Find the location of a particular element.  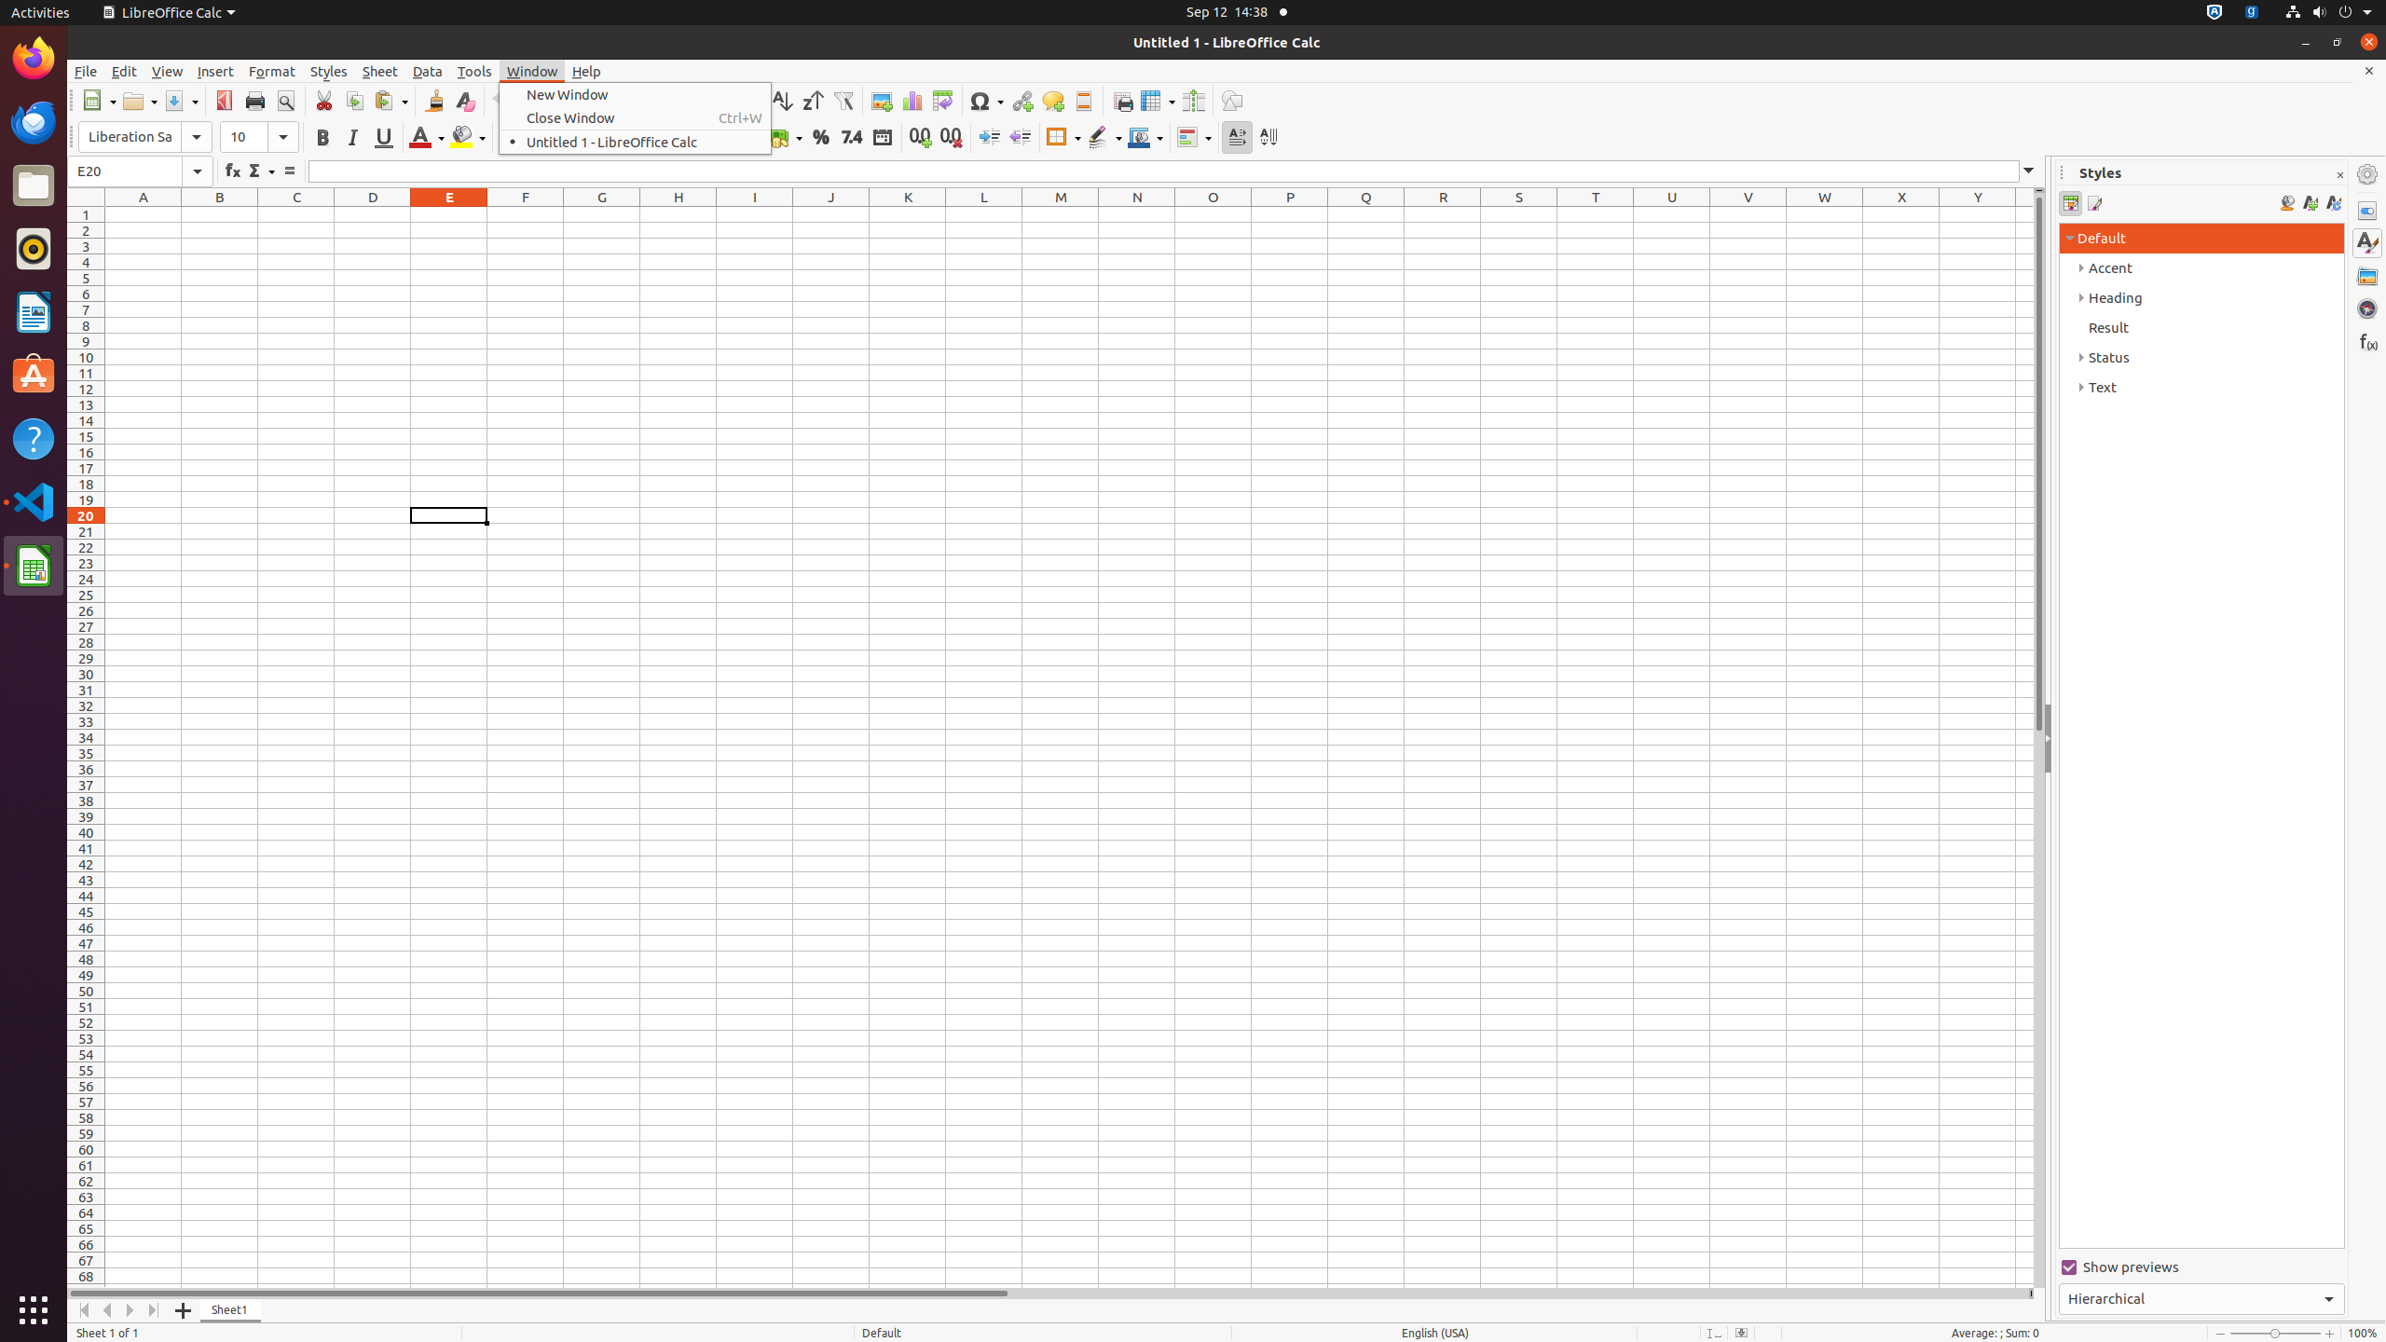

Q1 is located at coordinates (1366, 214).